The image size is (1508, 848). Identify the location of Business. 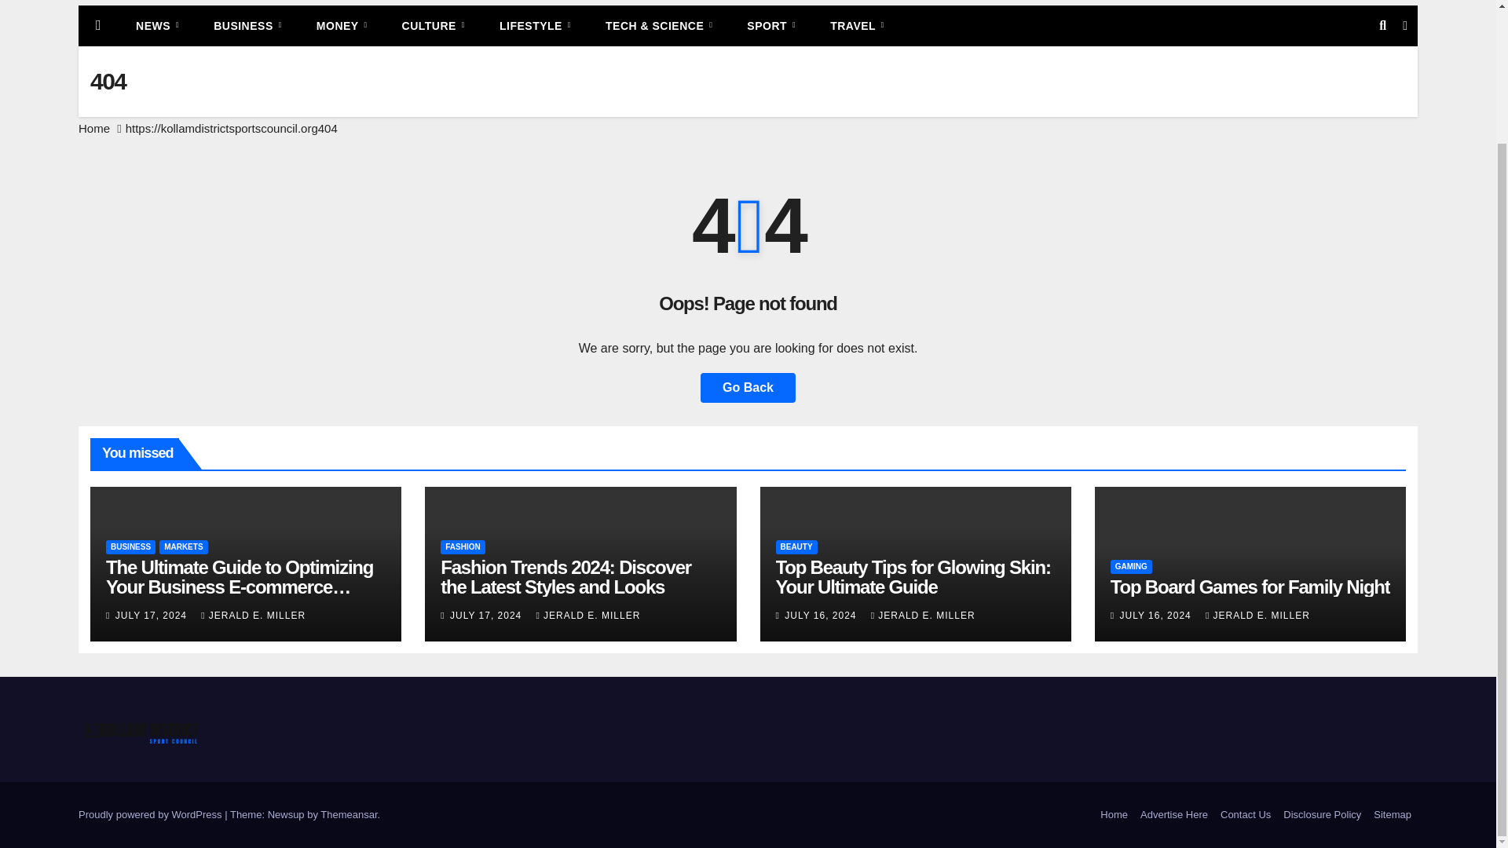
(247, 25).